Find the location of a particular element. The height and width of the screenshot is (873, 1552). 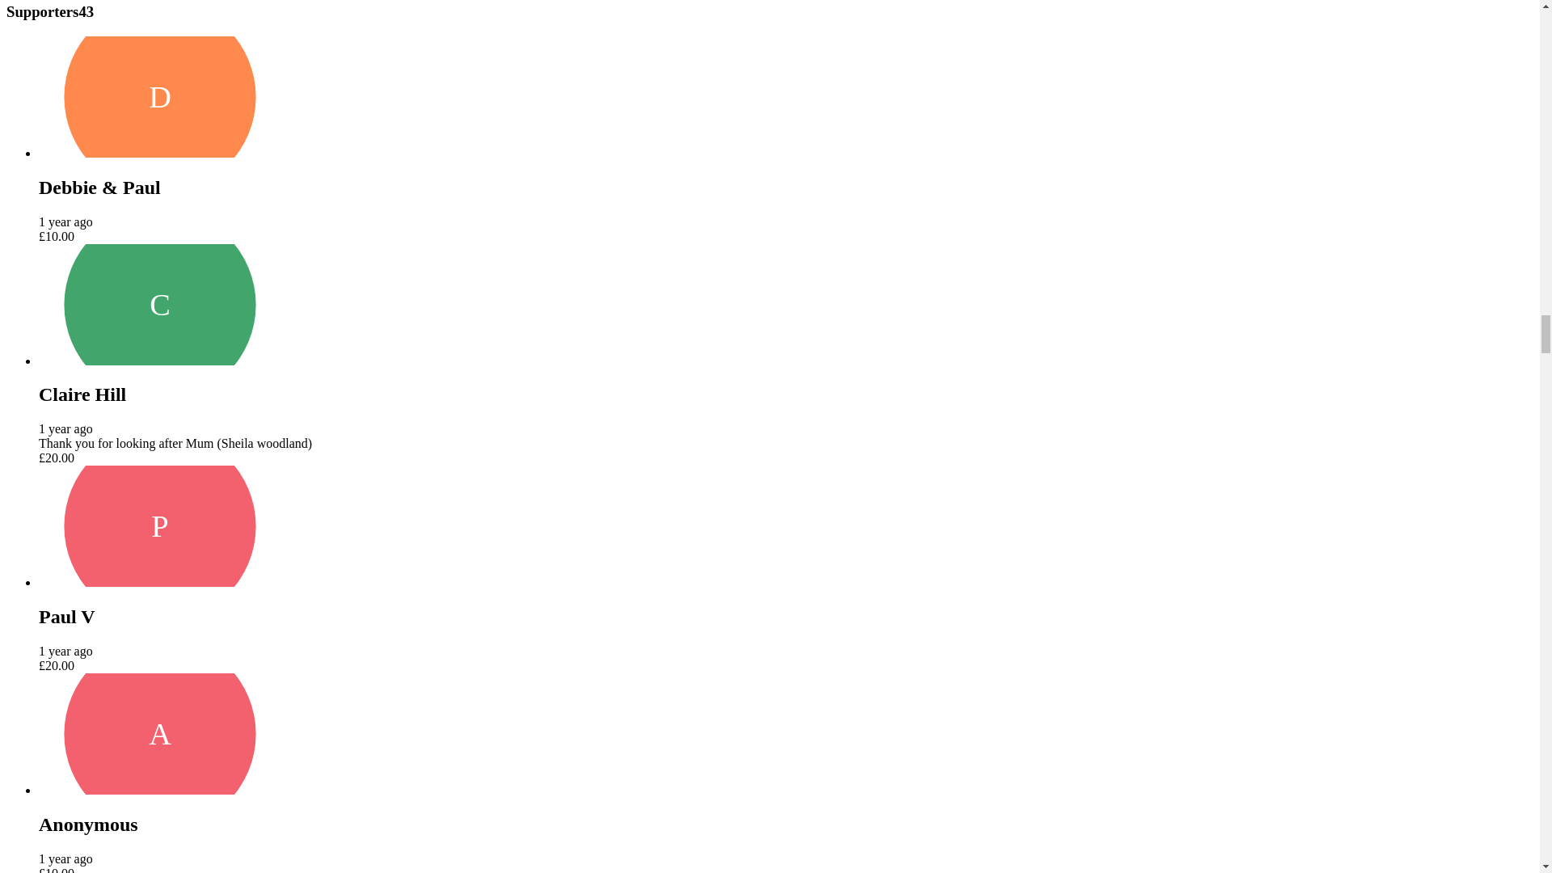

P is located at coordinates (160, 525).